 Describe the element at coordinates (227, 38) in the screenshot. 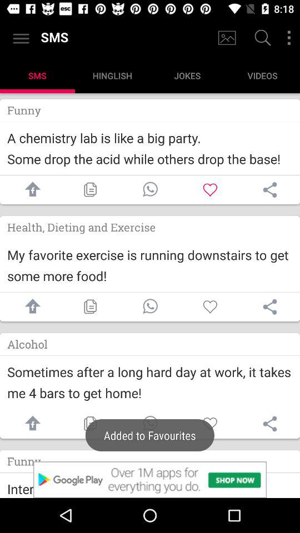

I see `go to gallery` at that location.